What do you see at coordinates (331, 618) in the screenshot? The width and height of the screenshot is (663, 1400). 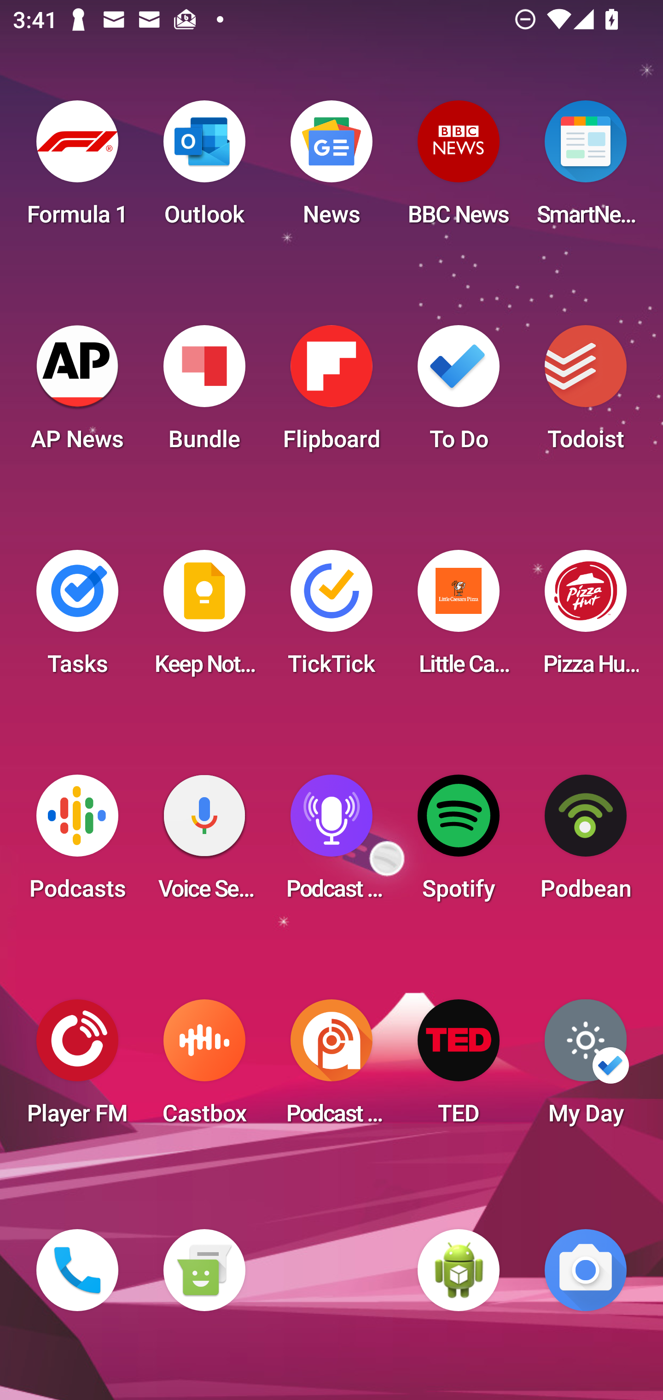 I see `TickTick` at bounding box center [331, 618].